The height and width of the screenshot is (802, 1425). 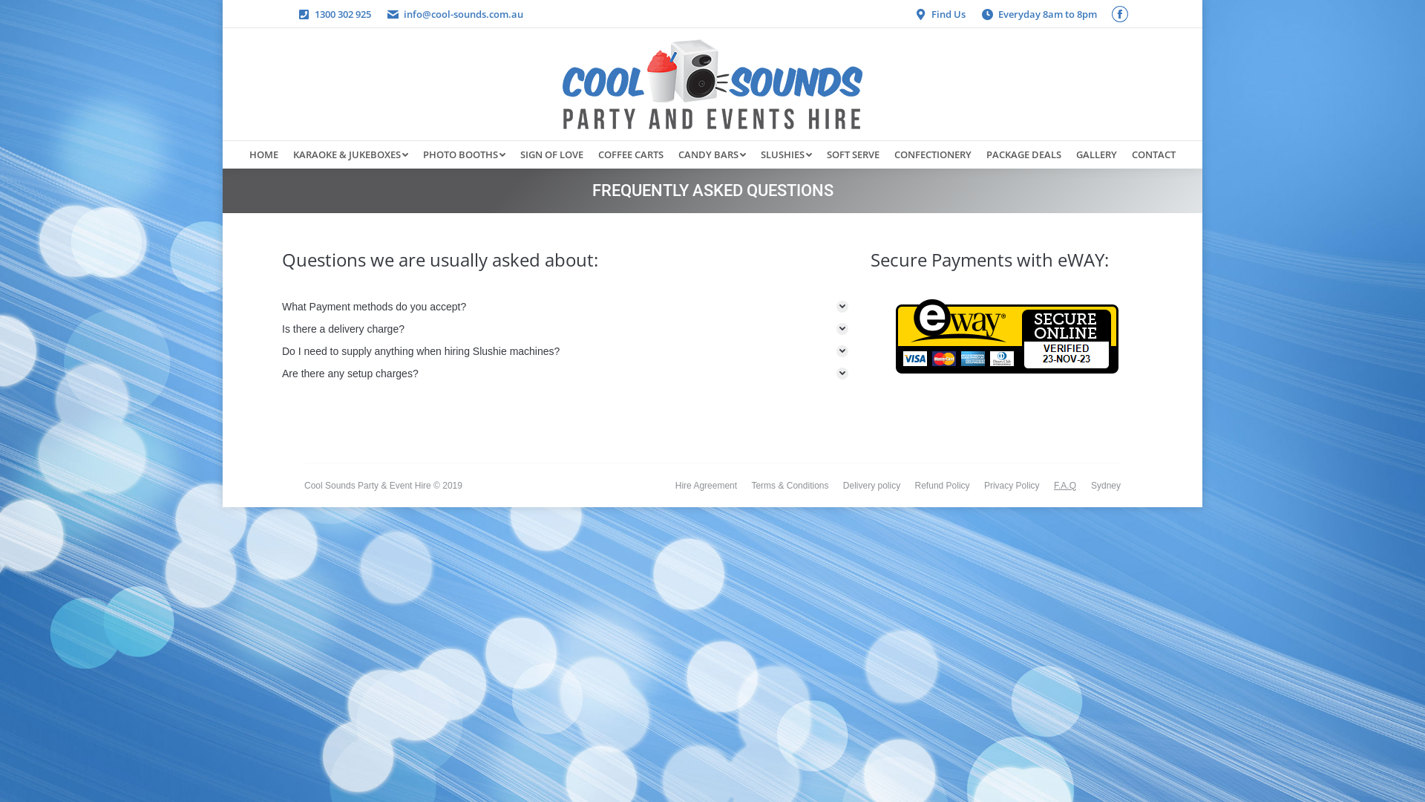 What do you see at coordinates (1065, 486) in the screenshot?
I see `F.A.Q` at bounding box center [1065, 486].